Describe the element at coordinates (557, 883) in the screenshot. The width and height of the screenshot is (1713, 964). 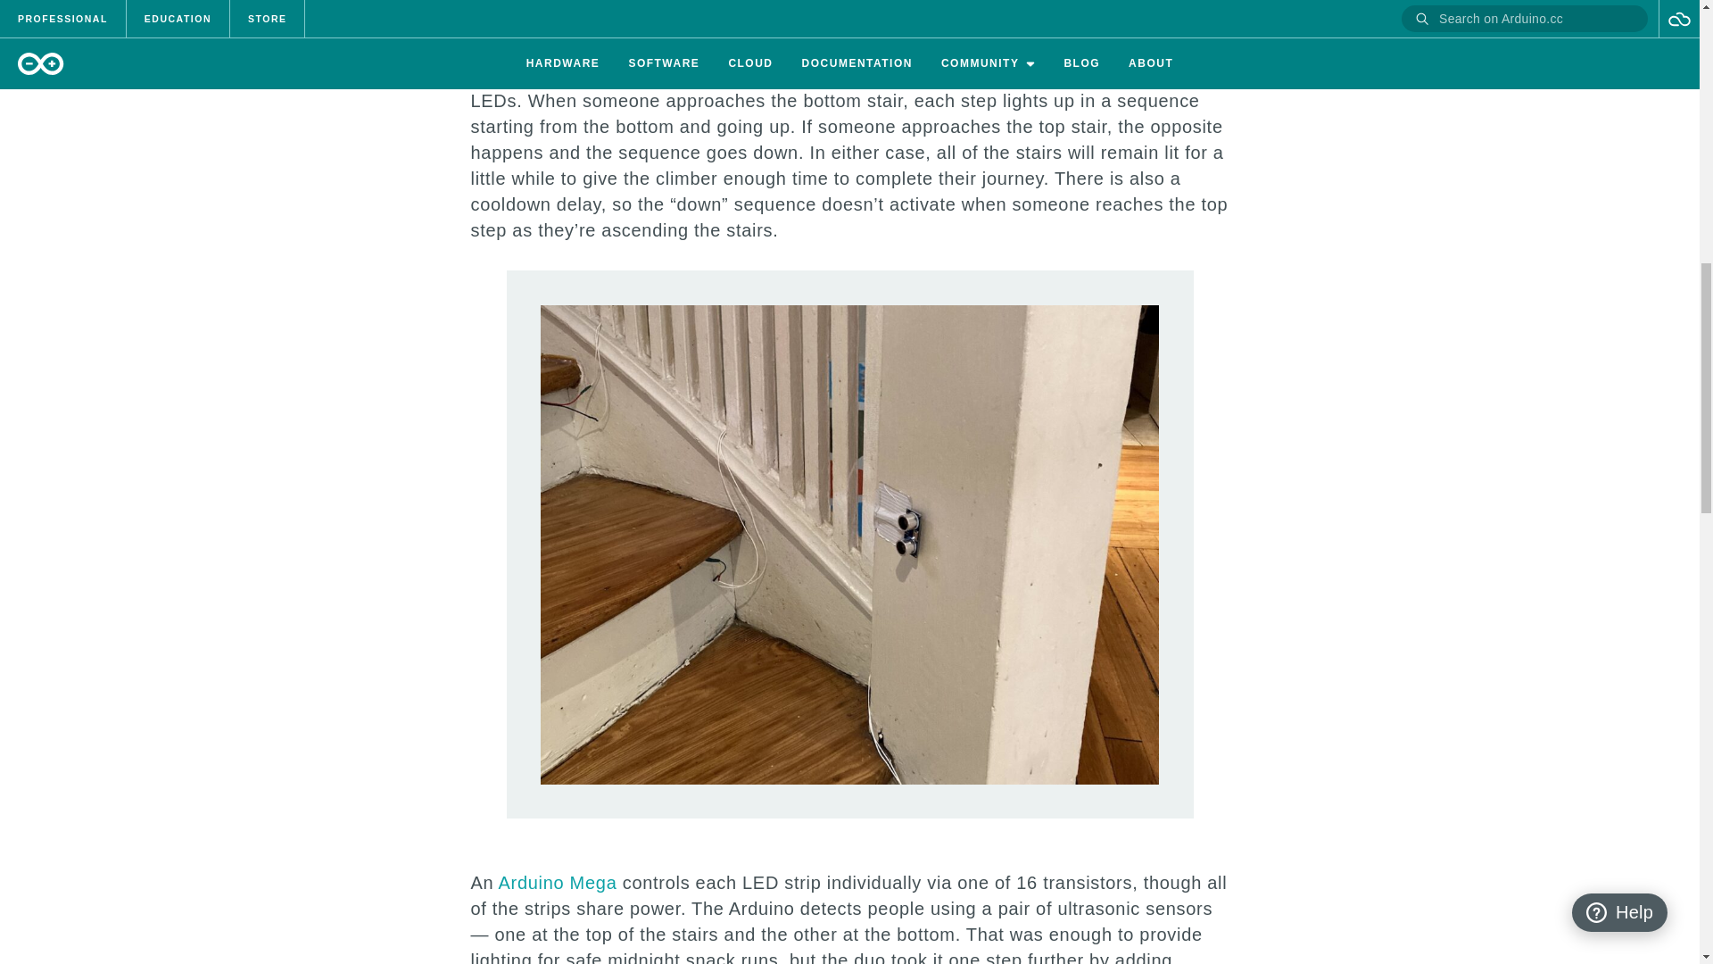
I see `Arduino Mega` at that location.